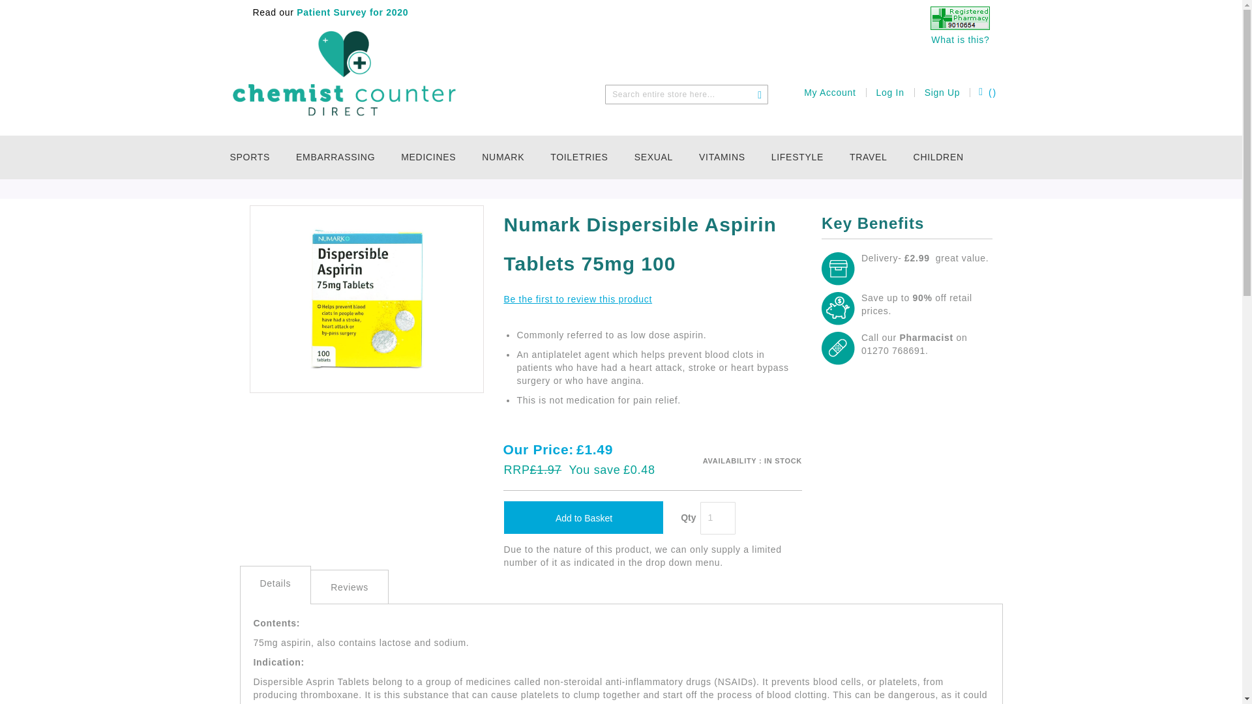 The image size is (1252, 704). What do you see at coordinates (829, 93) in the screenshot?
I see `My Account` at bounding box center [829, 93].